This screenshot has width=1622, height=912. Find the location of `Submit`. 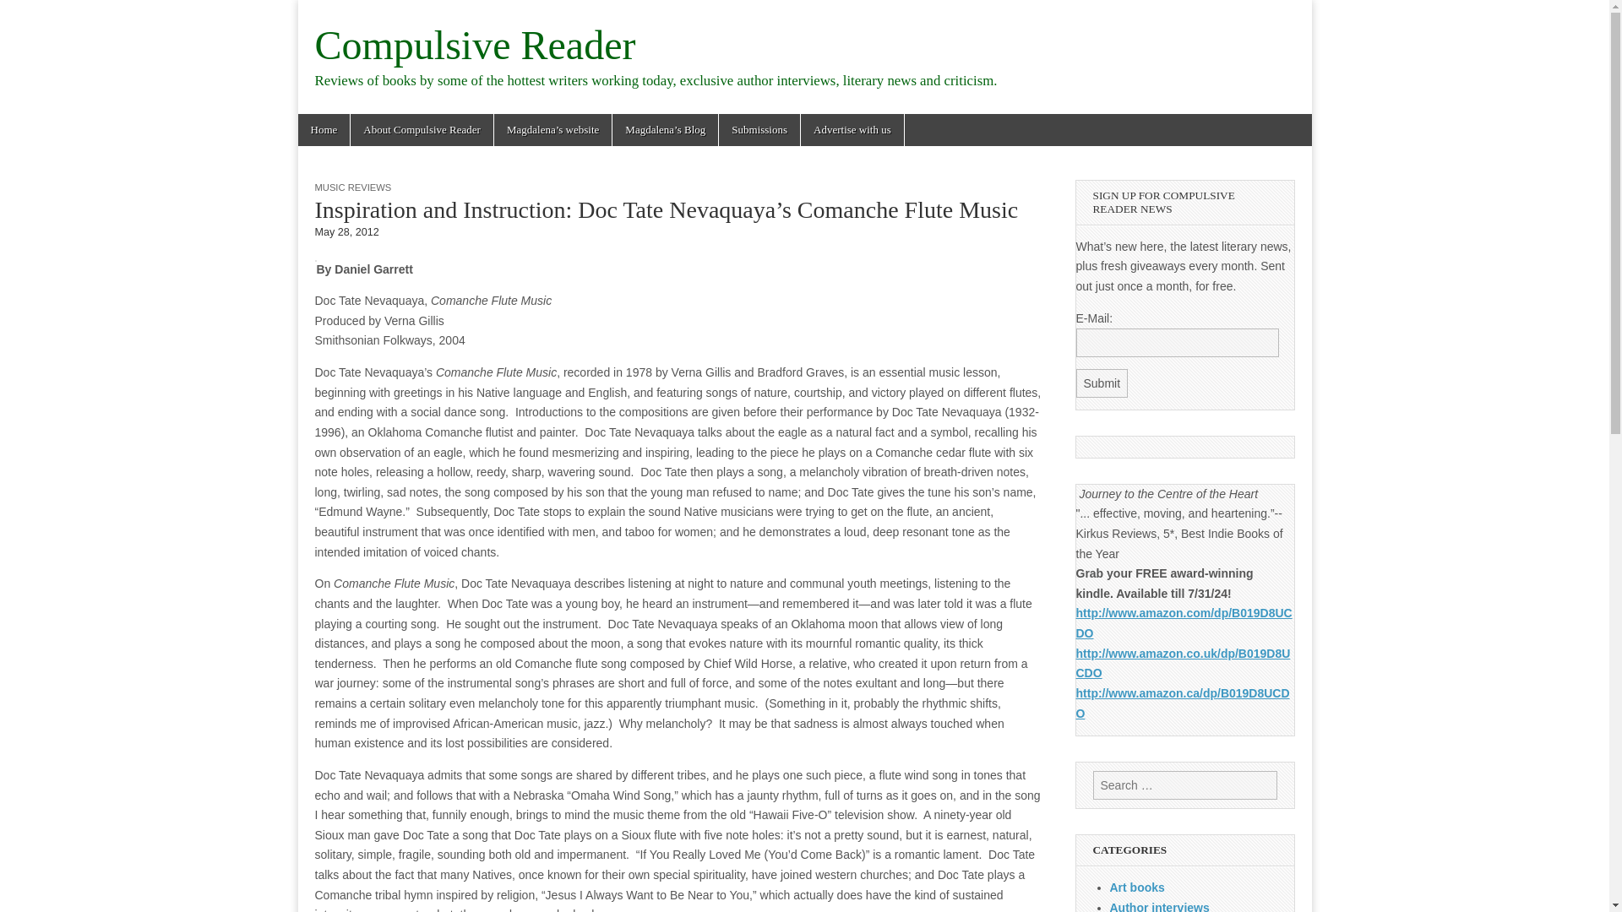

Submit is located at coordinates (1102, 383).